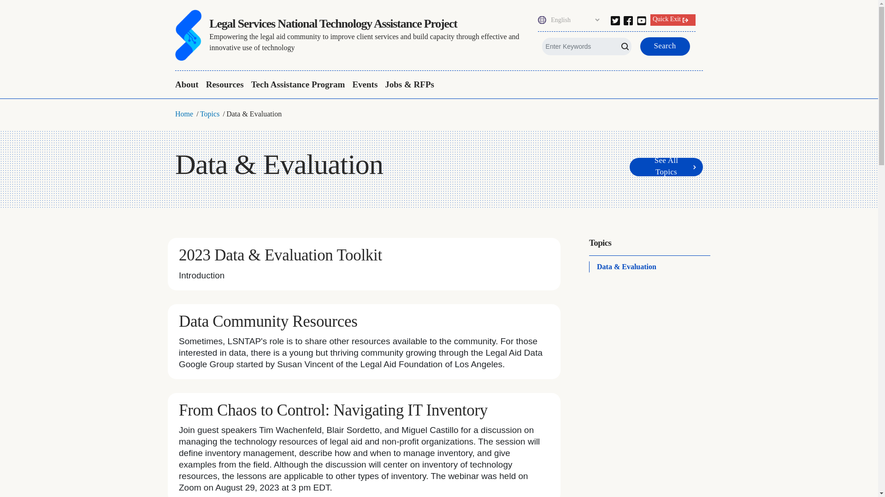  I want to click on Search, so click(665, 46).